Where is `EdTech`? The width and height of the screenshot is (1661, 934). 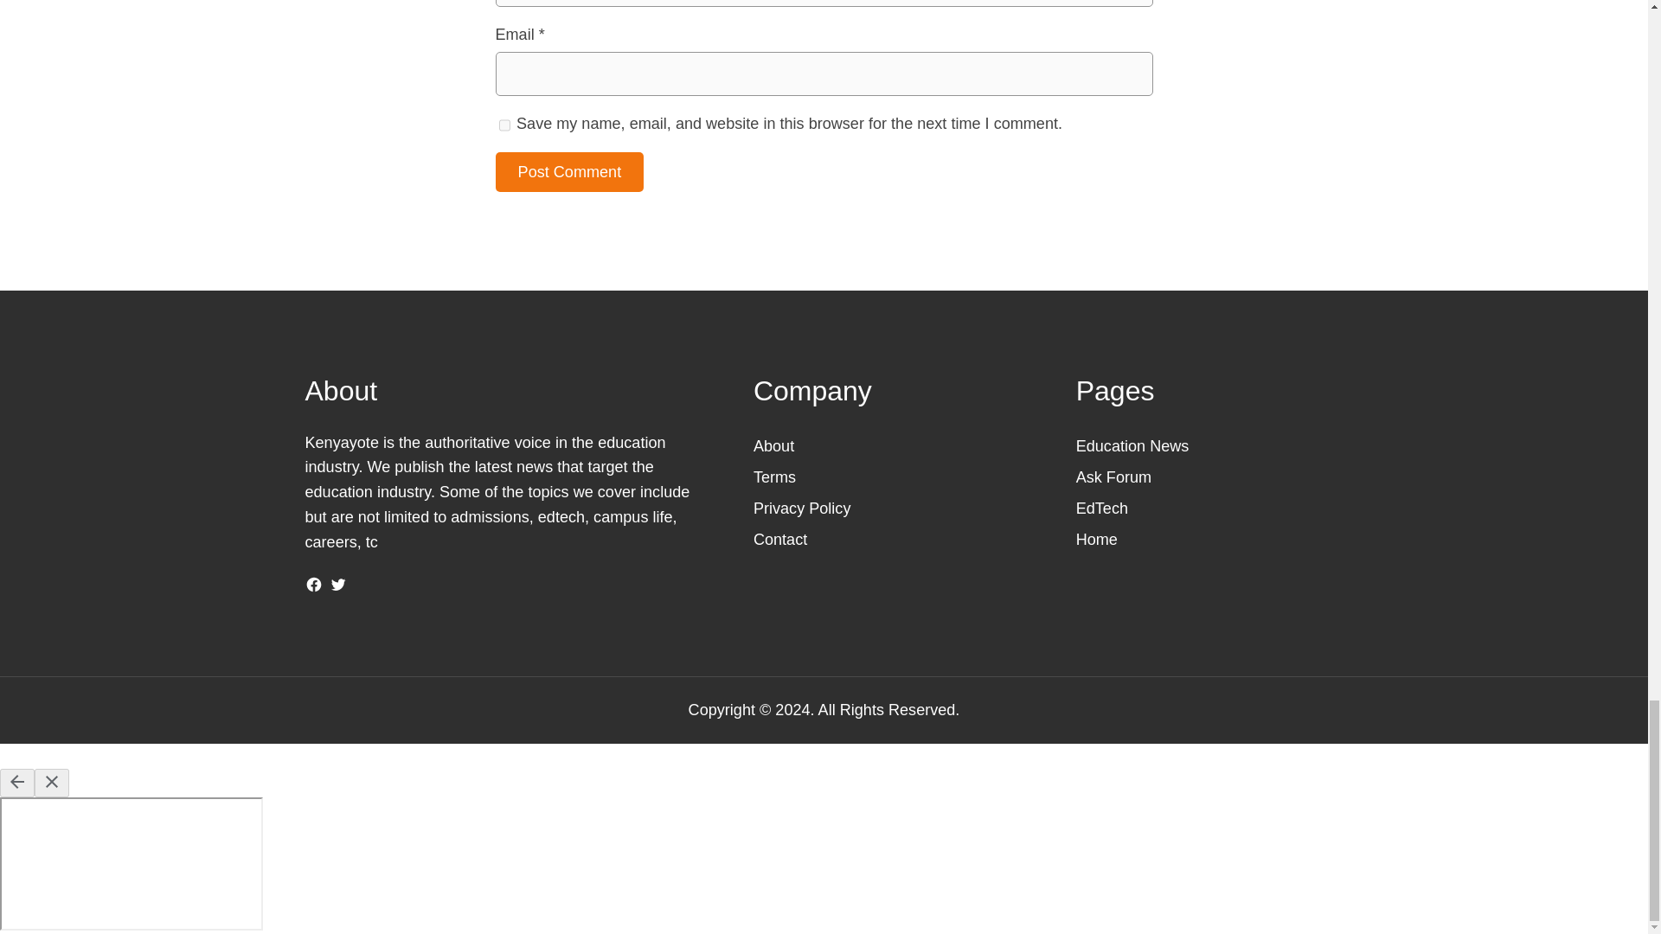
EdTech is located at coordinates (1102, 509).